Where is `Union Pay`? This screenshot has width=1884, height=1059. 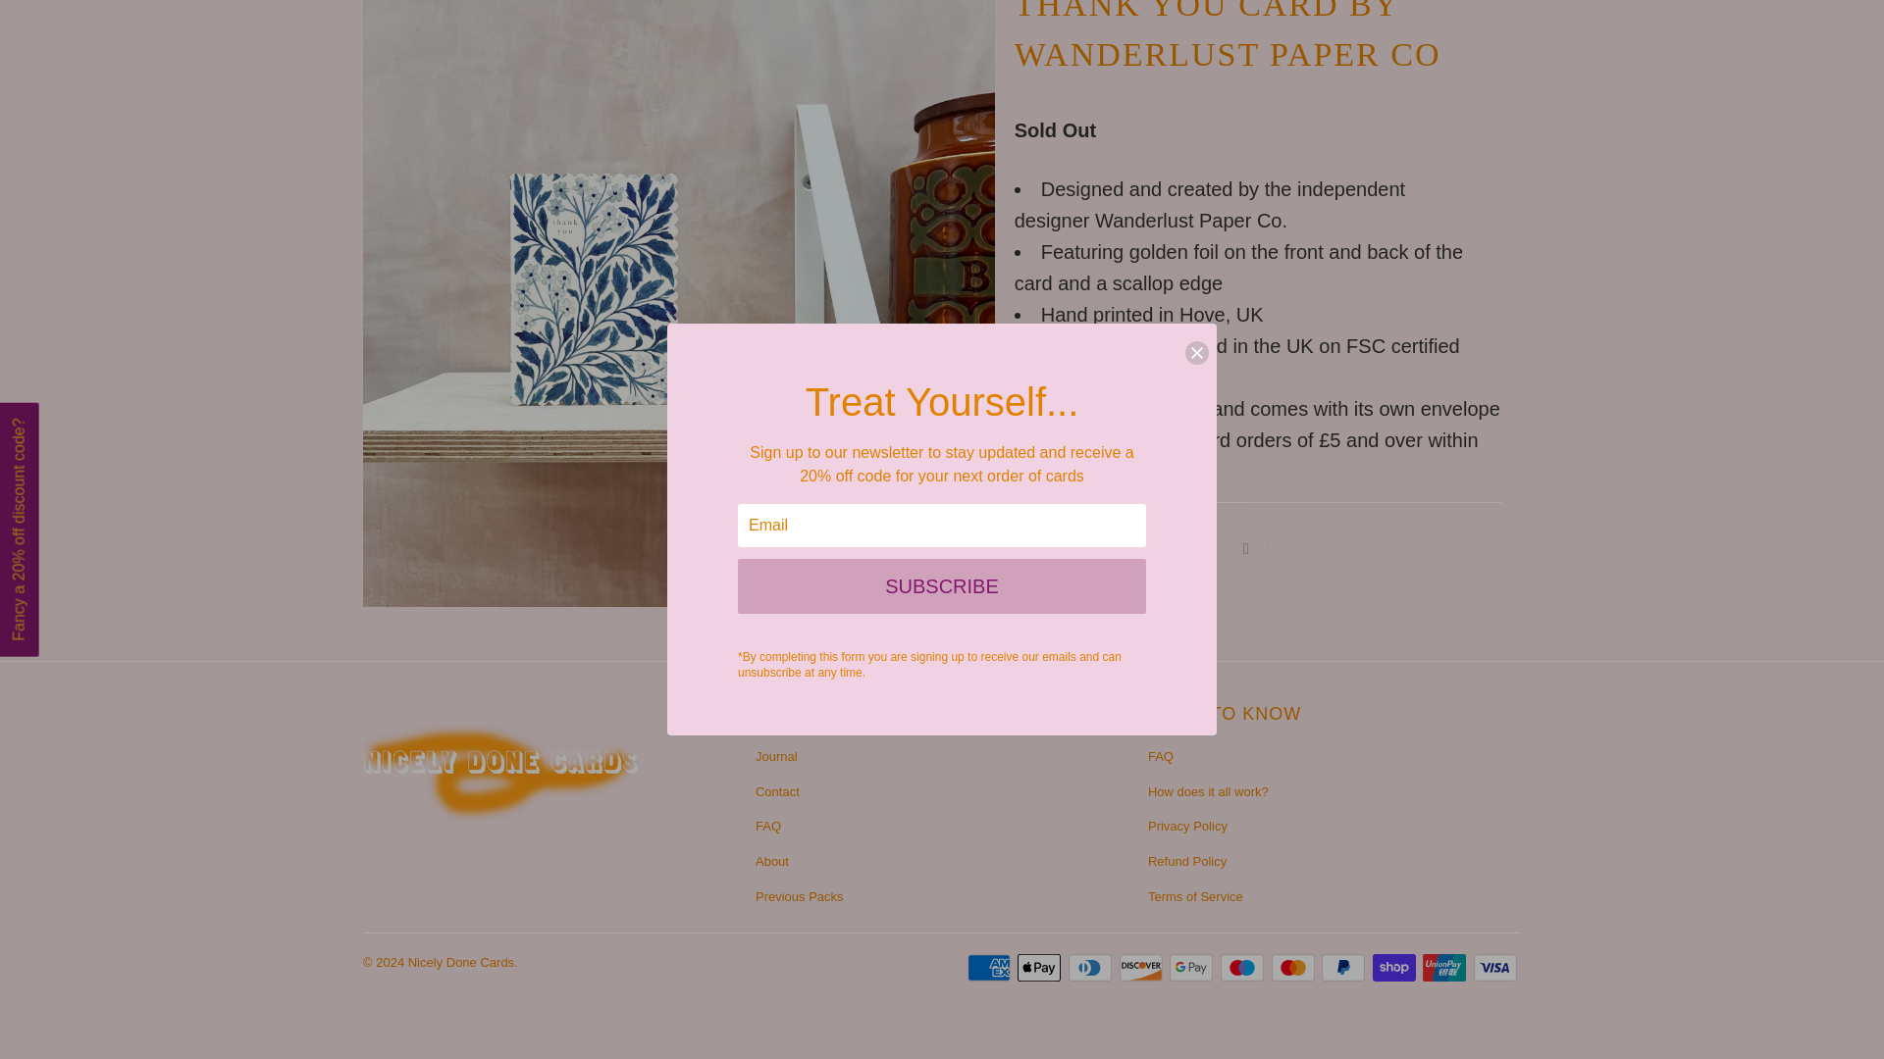
Union Pay is located at coordinates (1445, 968).